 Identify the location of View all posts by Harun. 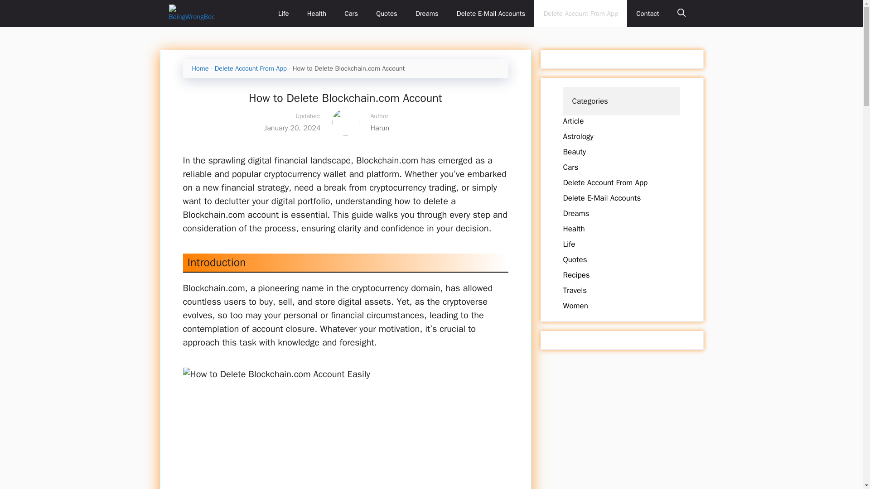
(433, 128).